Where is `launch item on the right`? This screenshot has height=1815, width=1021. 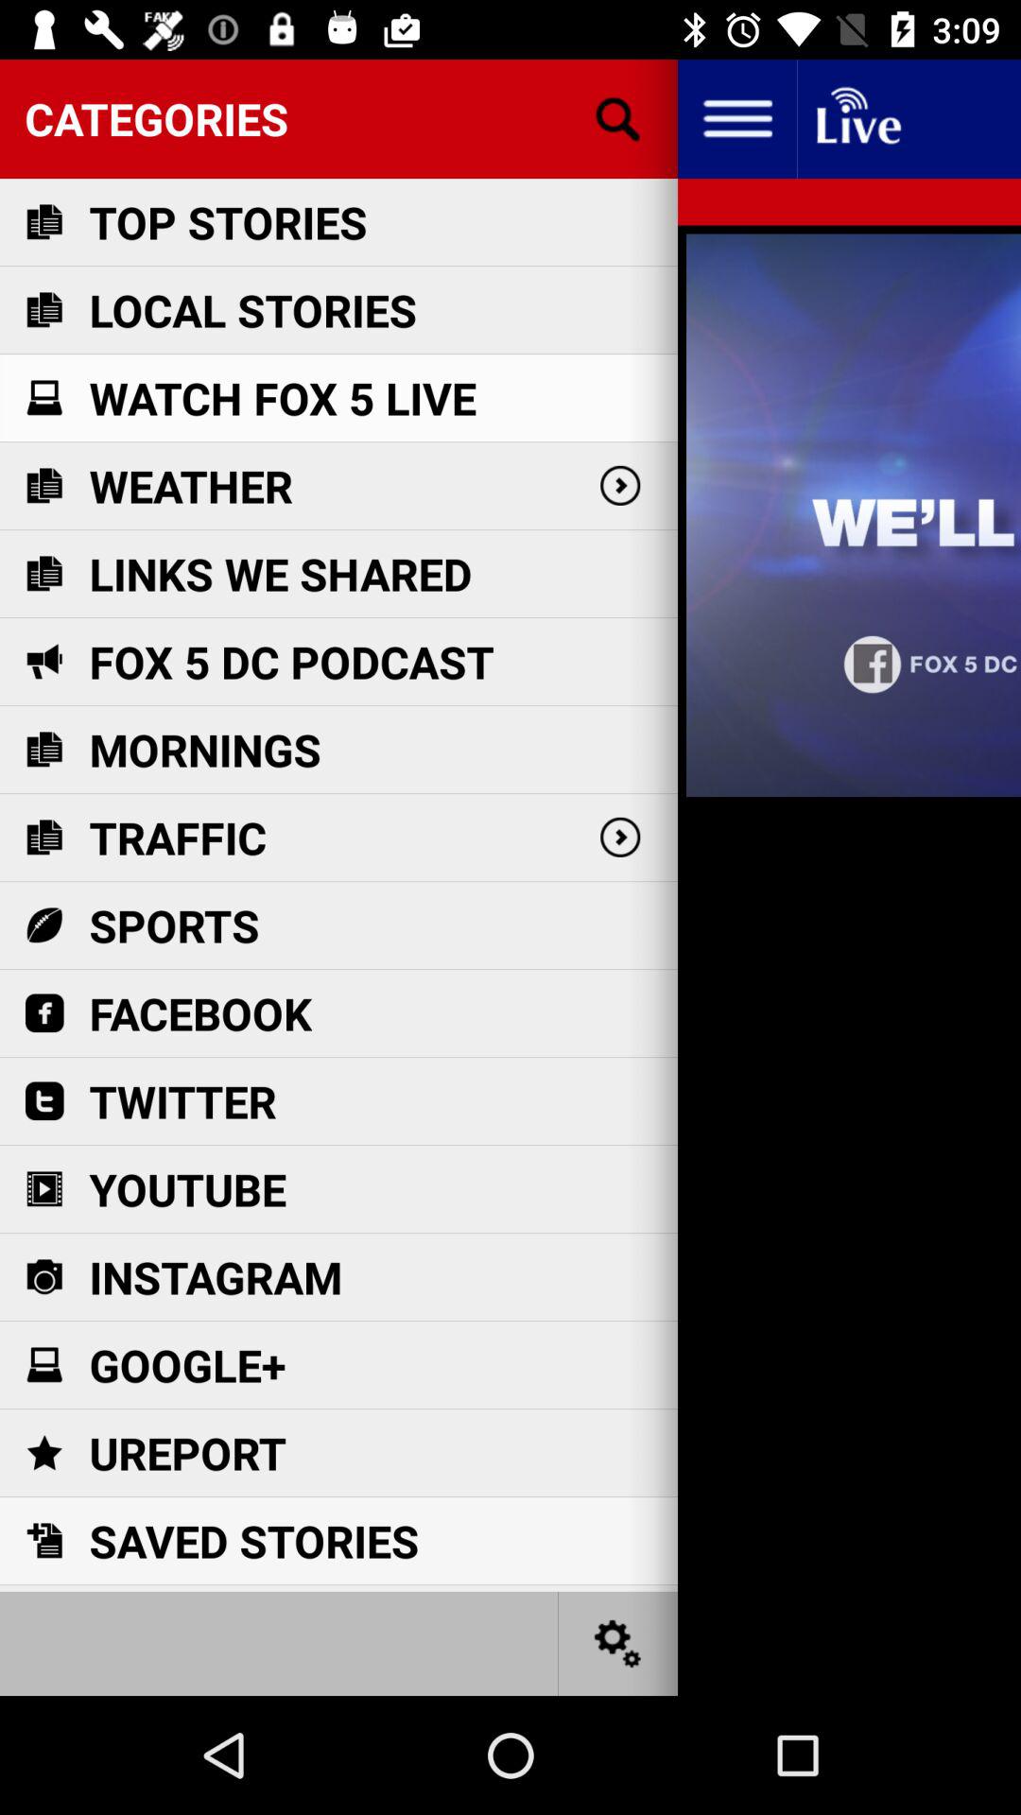
launch item on the right is located at coordinates (849, 960).